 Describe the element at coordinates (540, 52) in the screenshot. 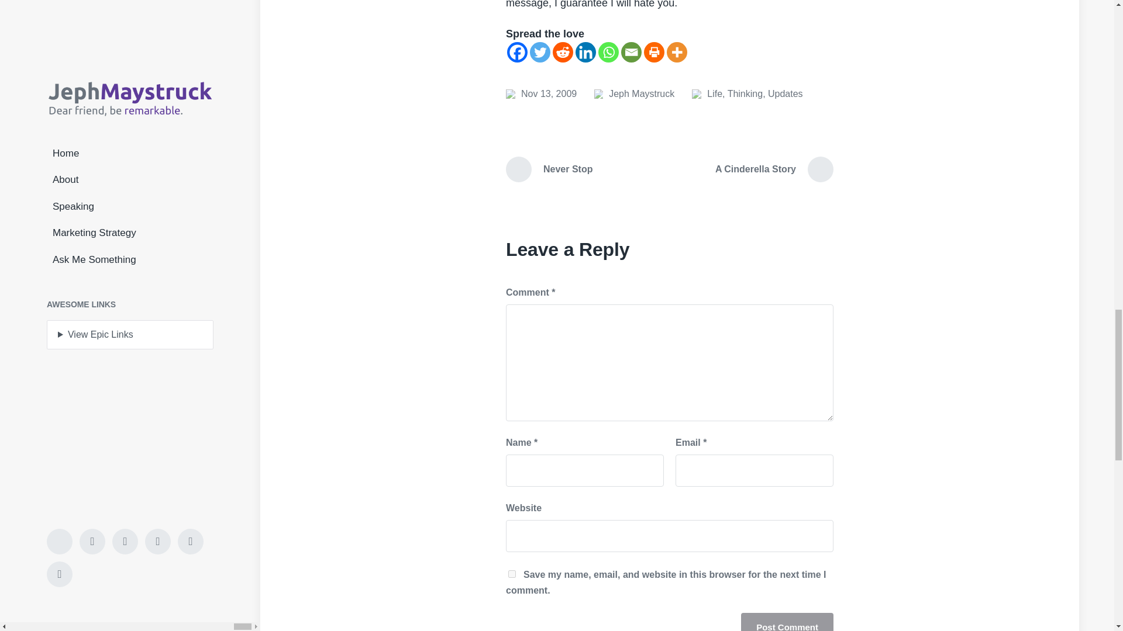

I see `Twitter` at that location.